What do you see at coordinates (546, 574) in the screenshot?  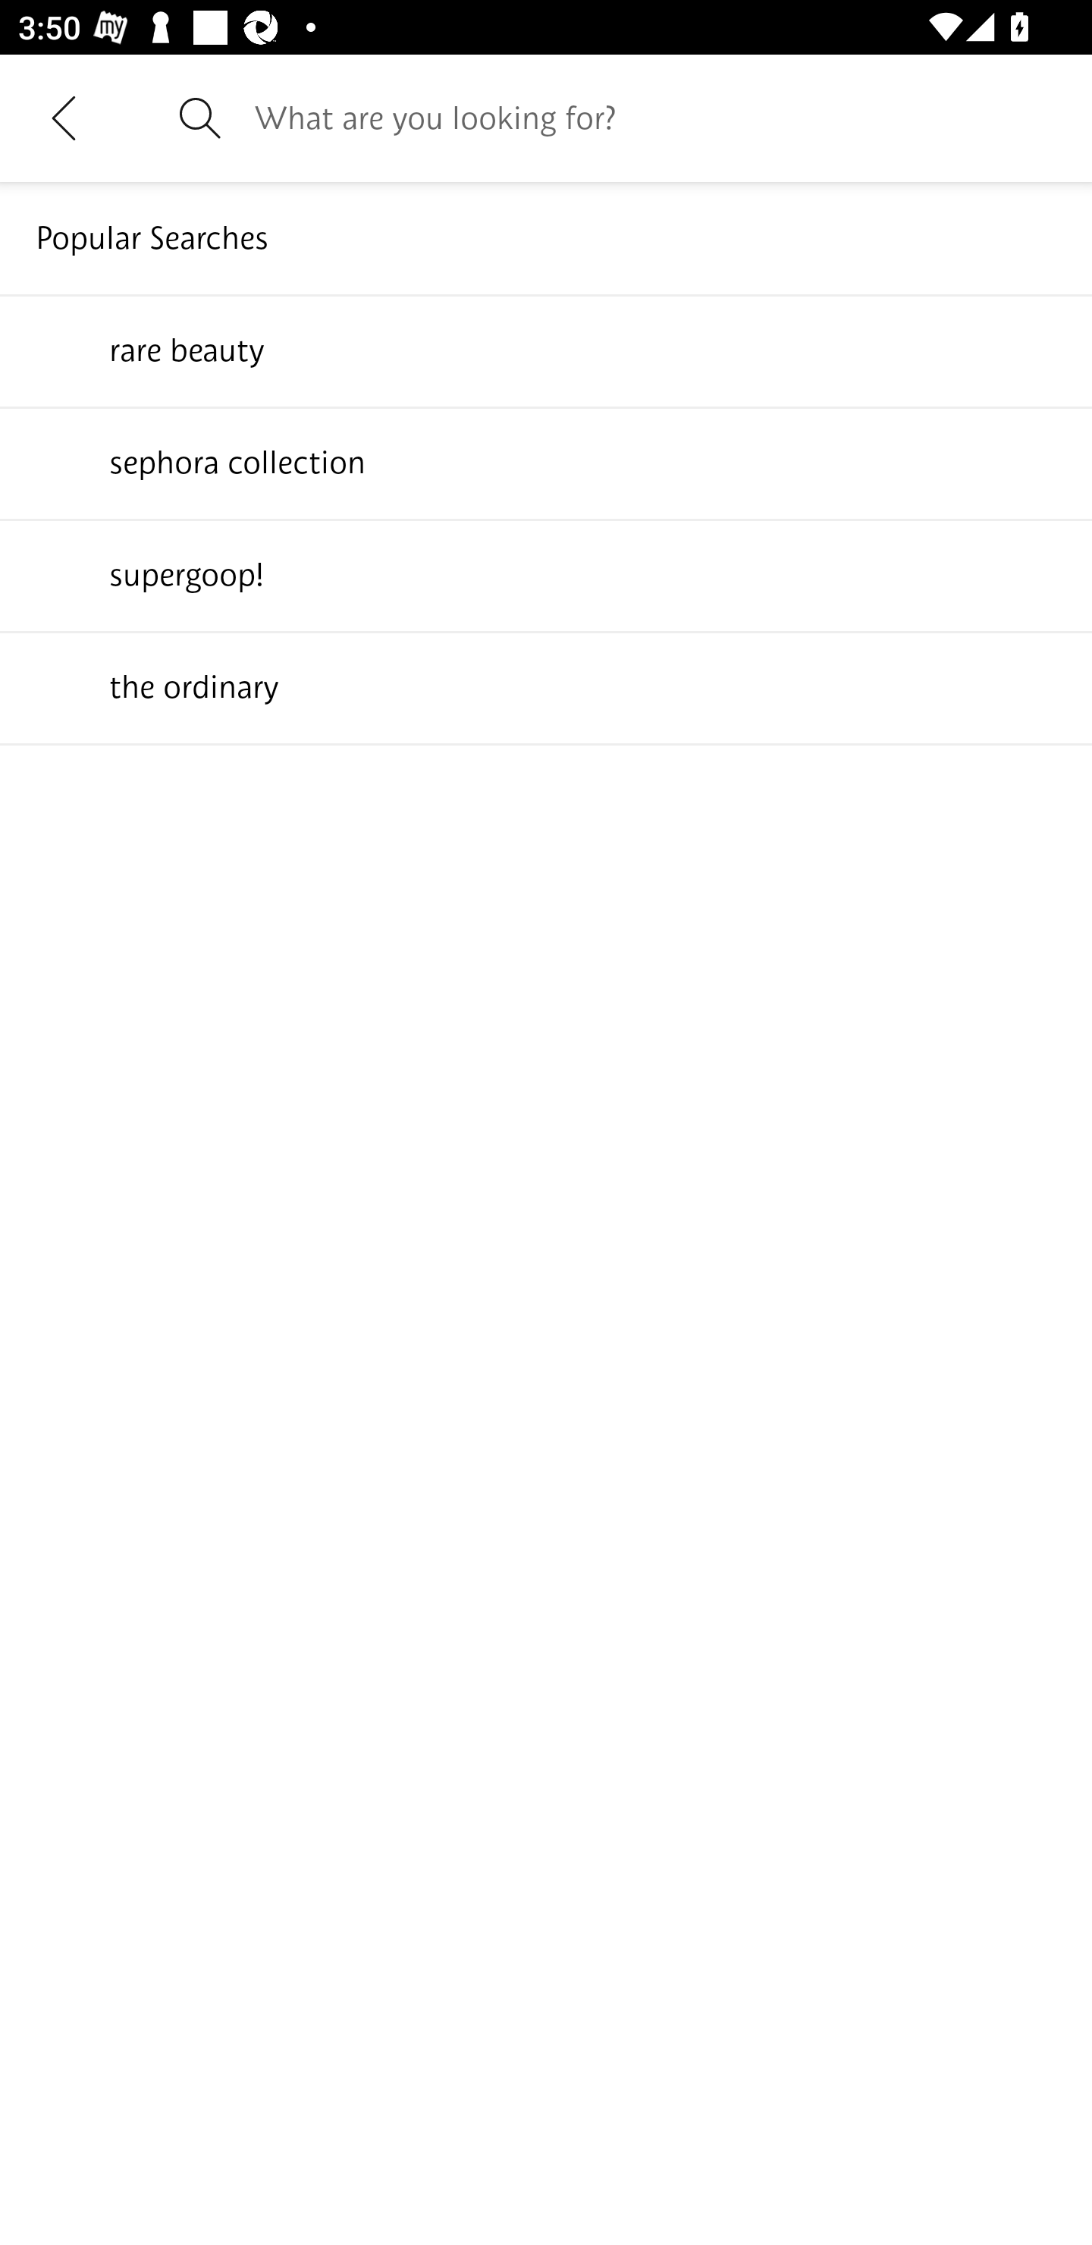 I see `supergoop!` at bounding box center [546, 574].